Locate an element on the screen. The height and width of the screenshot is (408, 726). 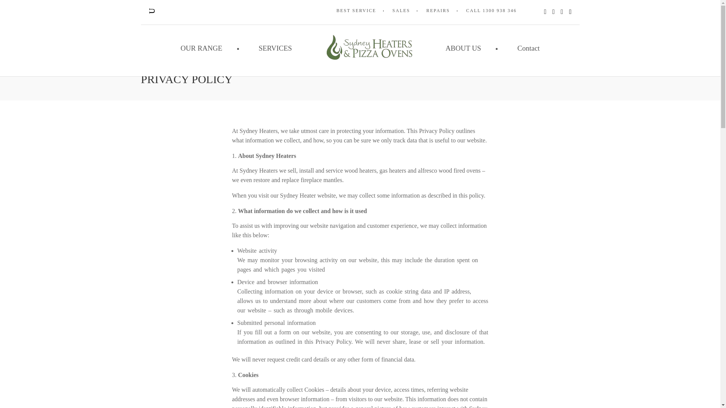
SALES is located at coordinates (401, 11).